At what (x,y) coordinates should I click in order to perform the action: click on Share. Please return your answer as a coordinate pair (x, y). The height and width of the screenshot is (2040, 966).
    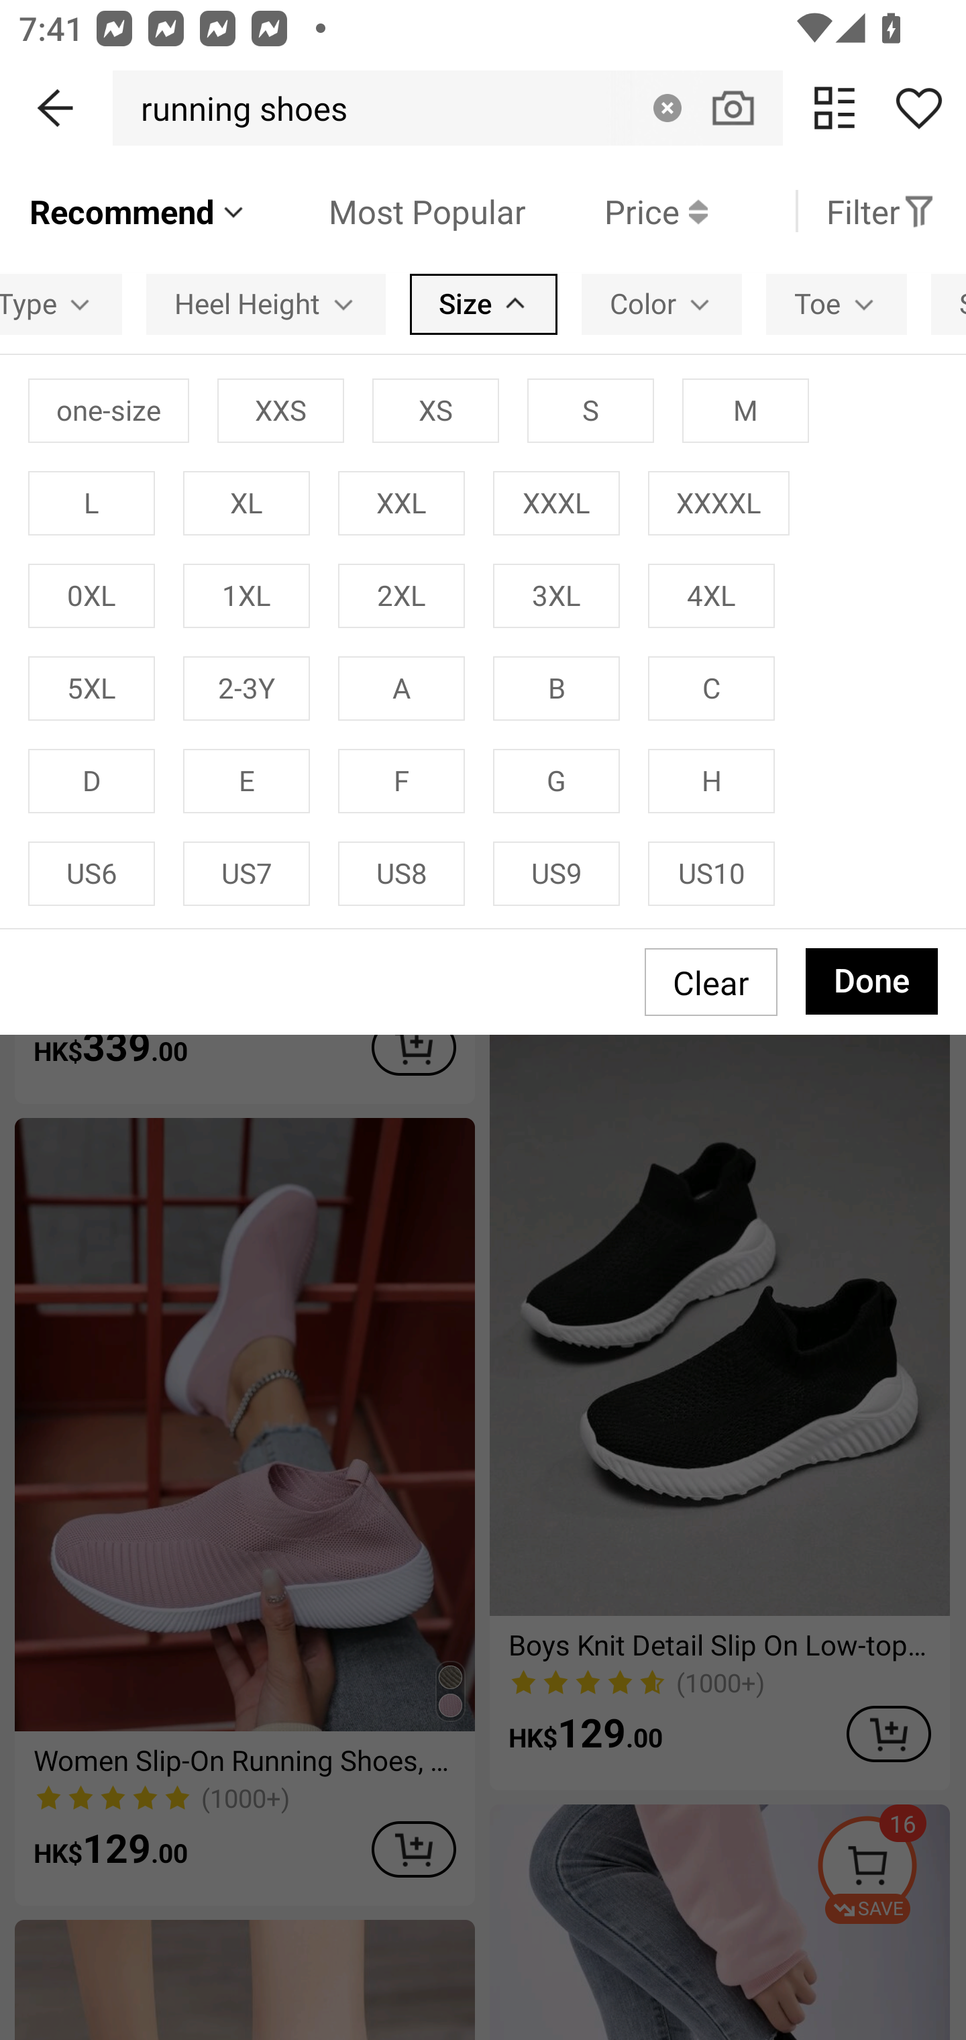
    Looking at the image, I should click on (918, 107).